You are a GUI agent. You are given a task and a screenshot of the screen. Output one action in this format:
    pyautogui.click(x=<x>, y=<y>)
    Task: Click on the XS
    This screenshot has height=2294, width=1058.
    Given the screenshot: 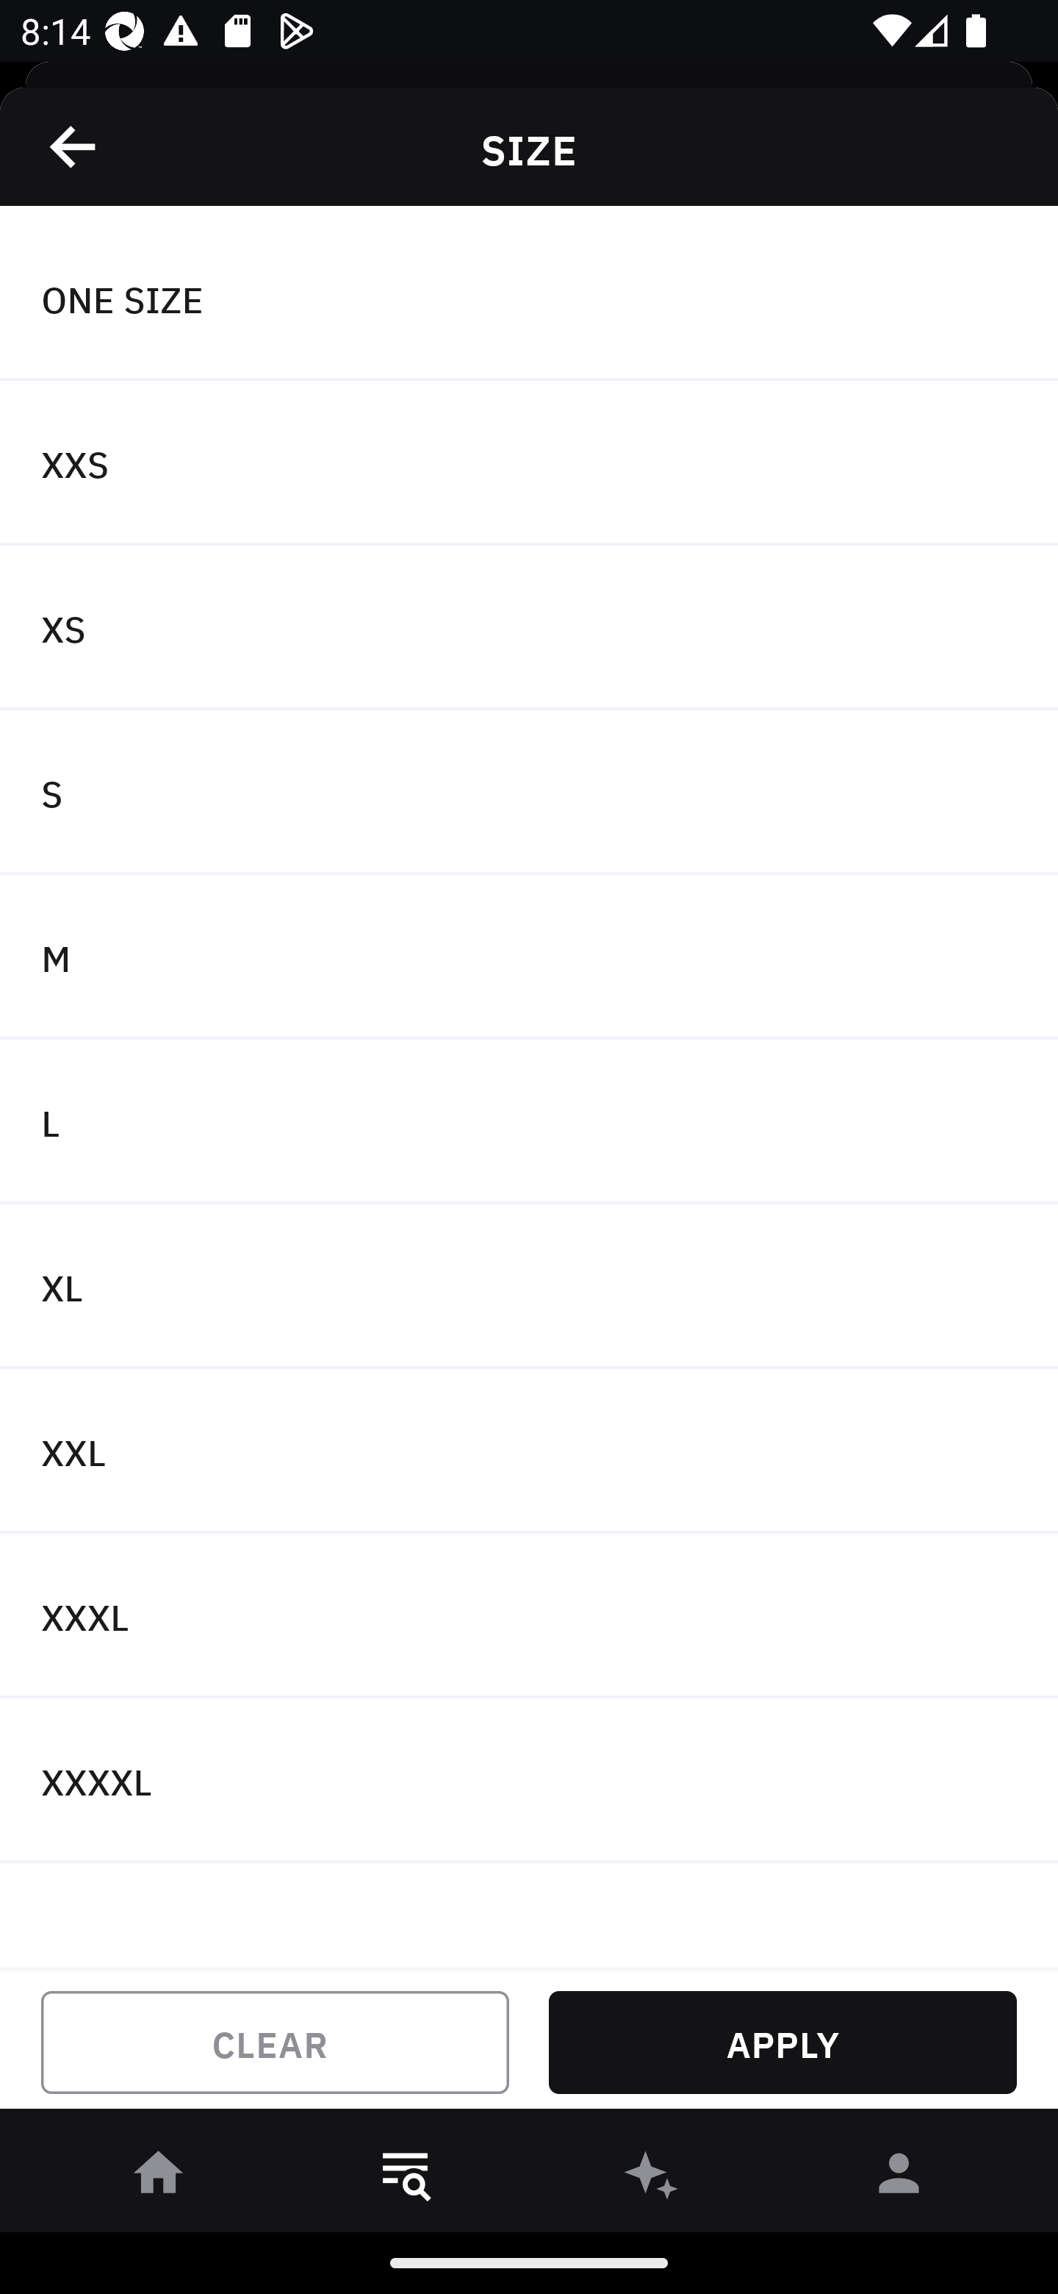 What is the action you would take?
    pyautogui.click(x=529, y=628)
    